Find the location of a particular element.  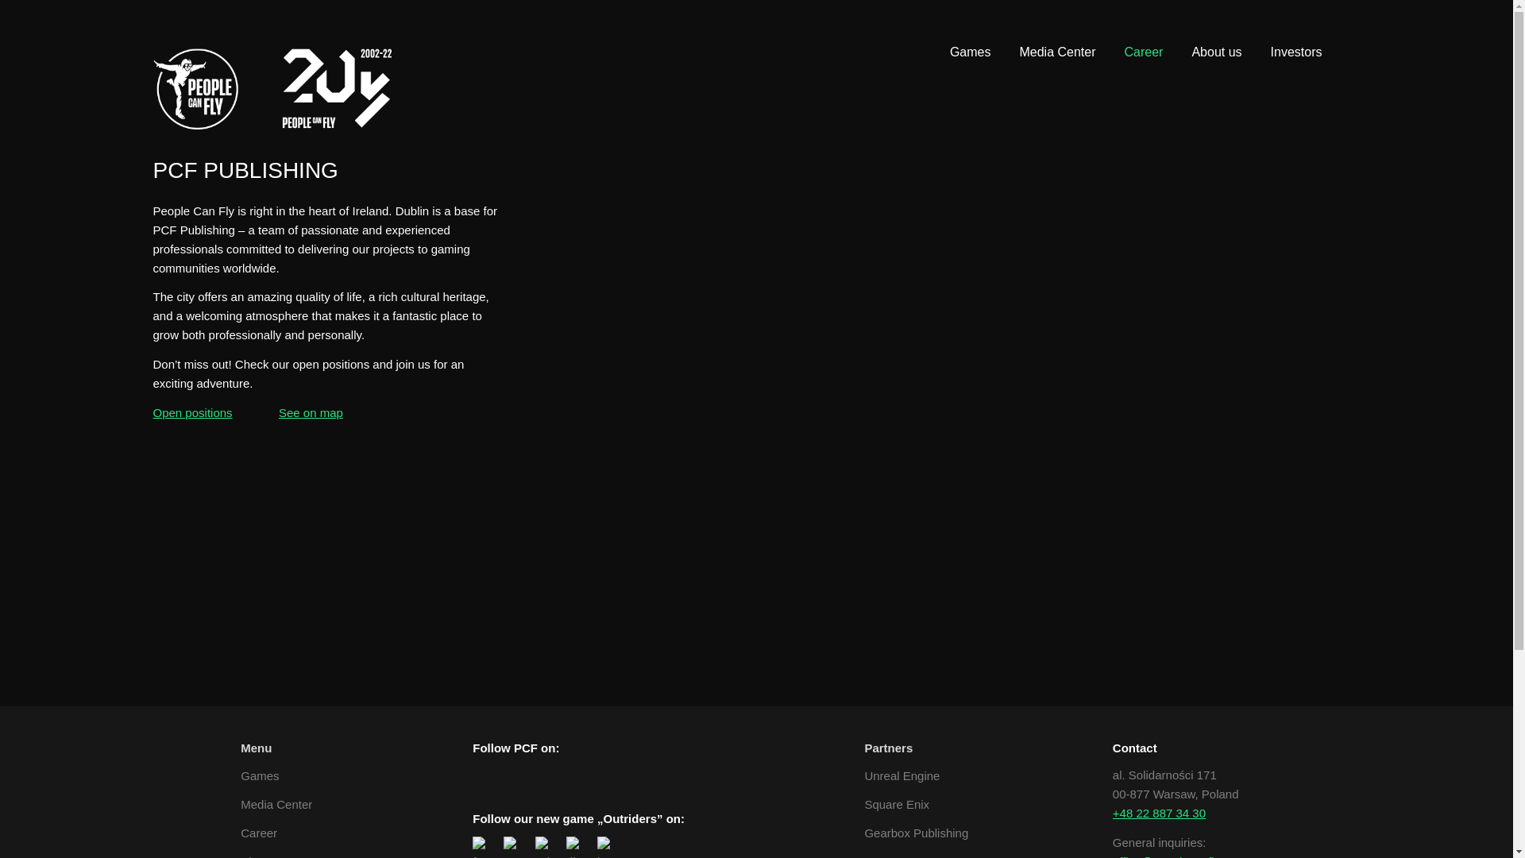

Media Center is located at coordinates (1057, 52).